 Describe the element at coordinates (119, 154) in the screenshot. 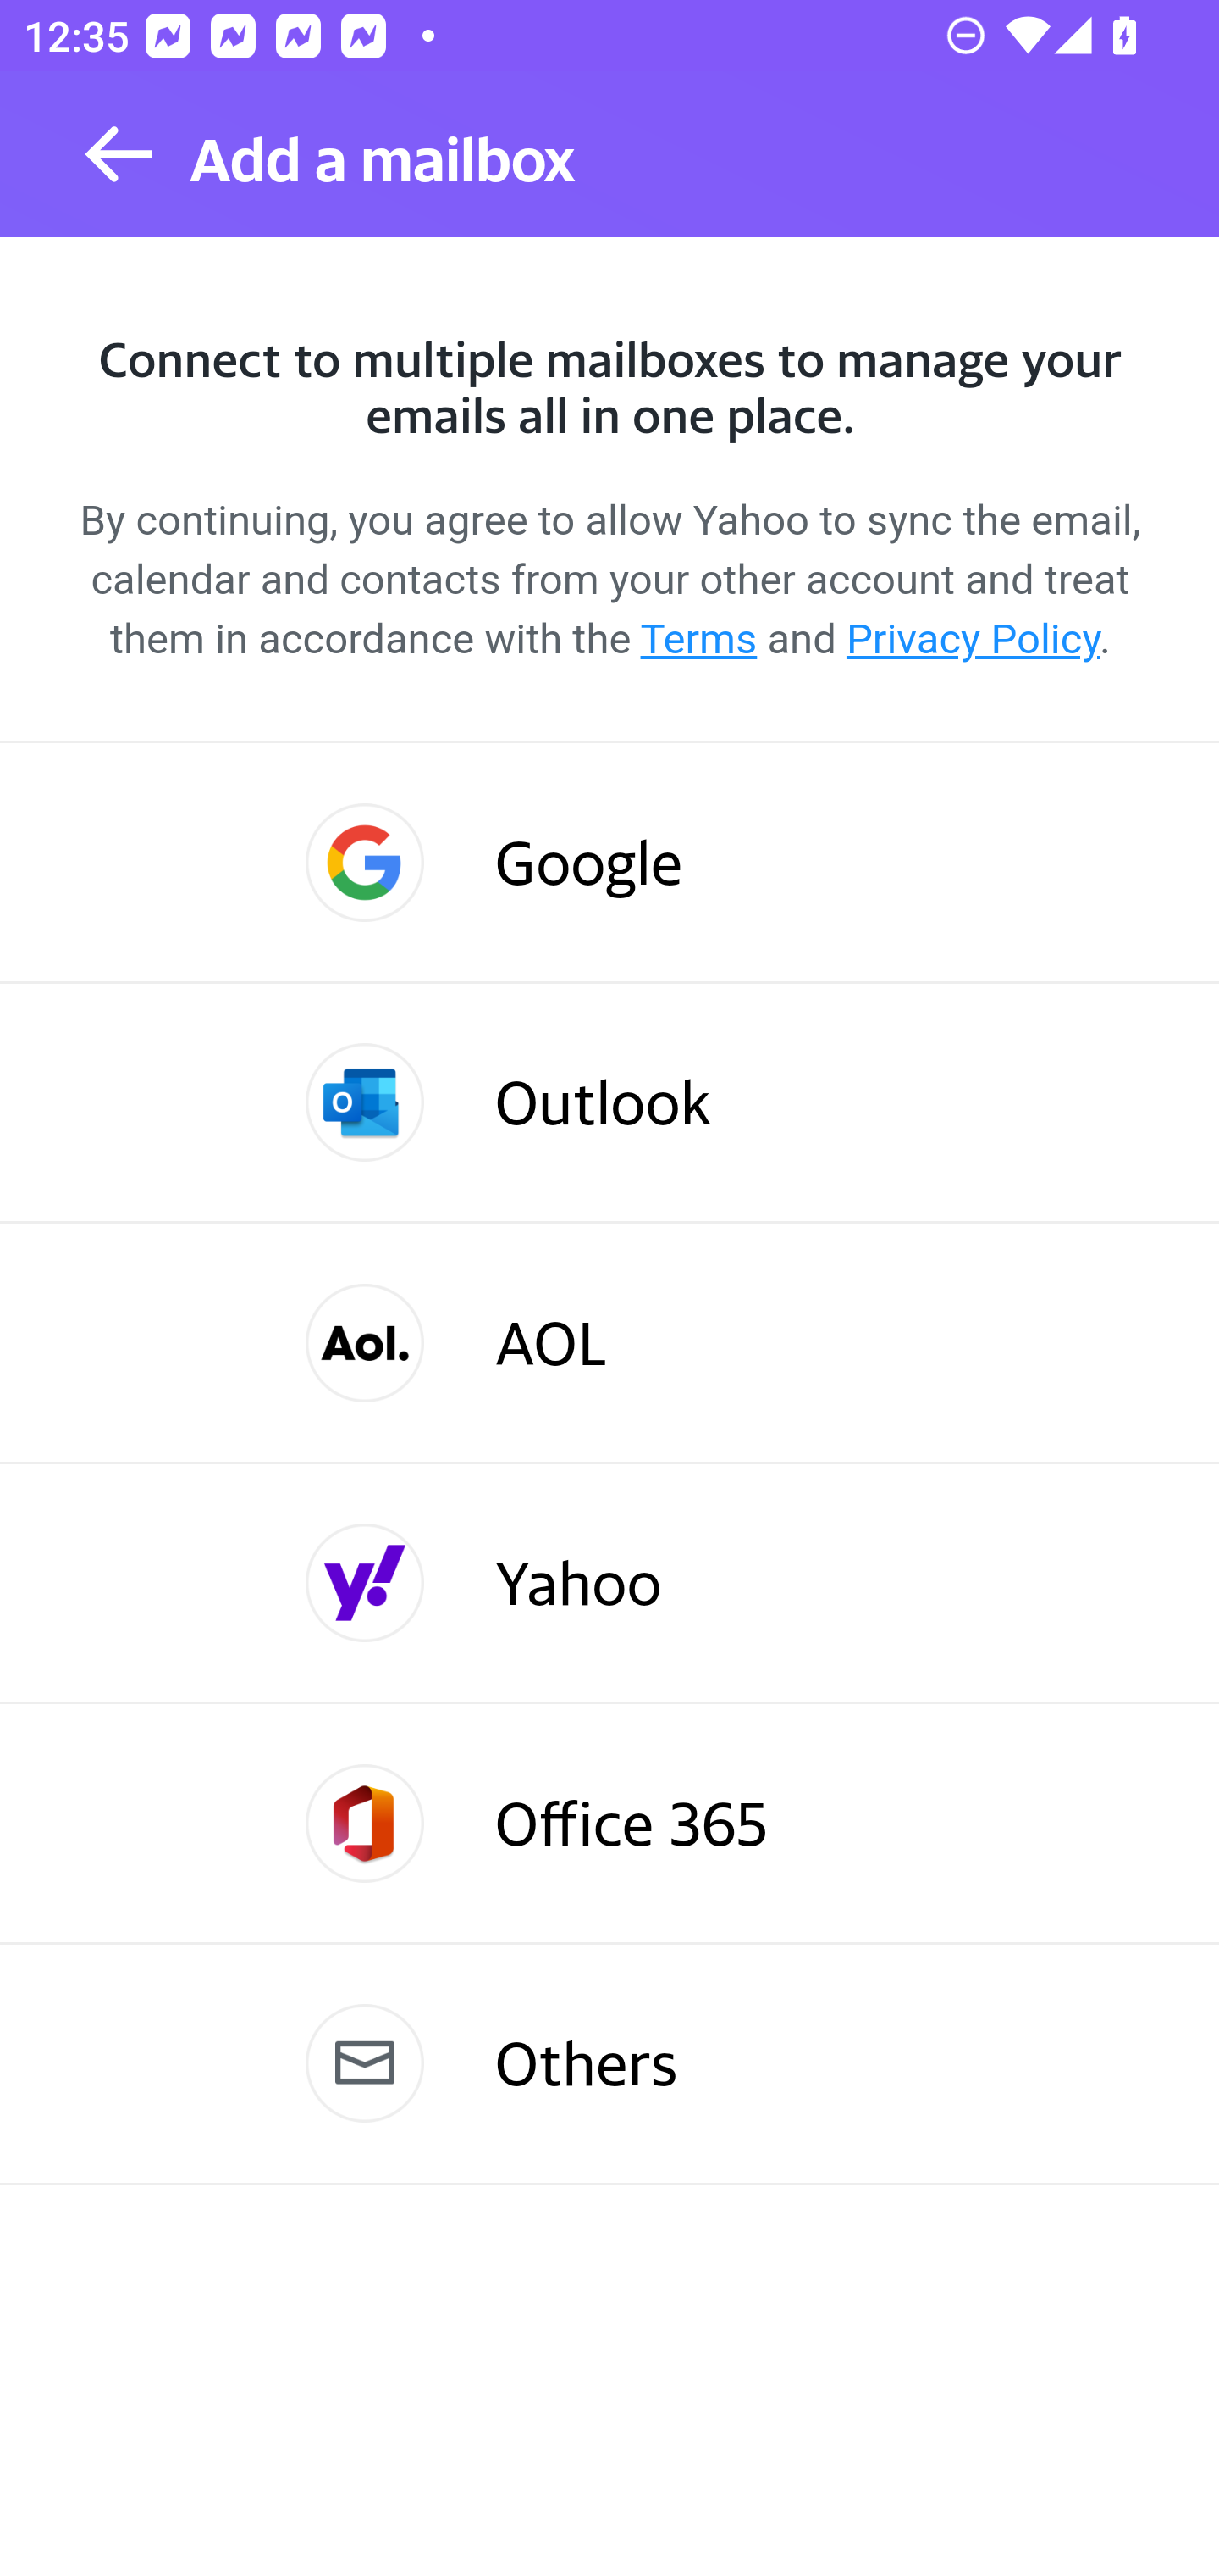

I see `Back` at that location.